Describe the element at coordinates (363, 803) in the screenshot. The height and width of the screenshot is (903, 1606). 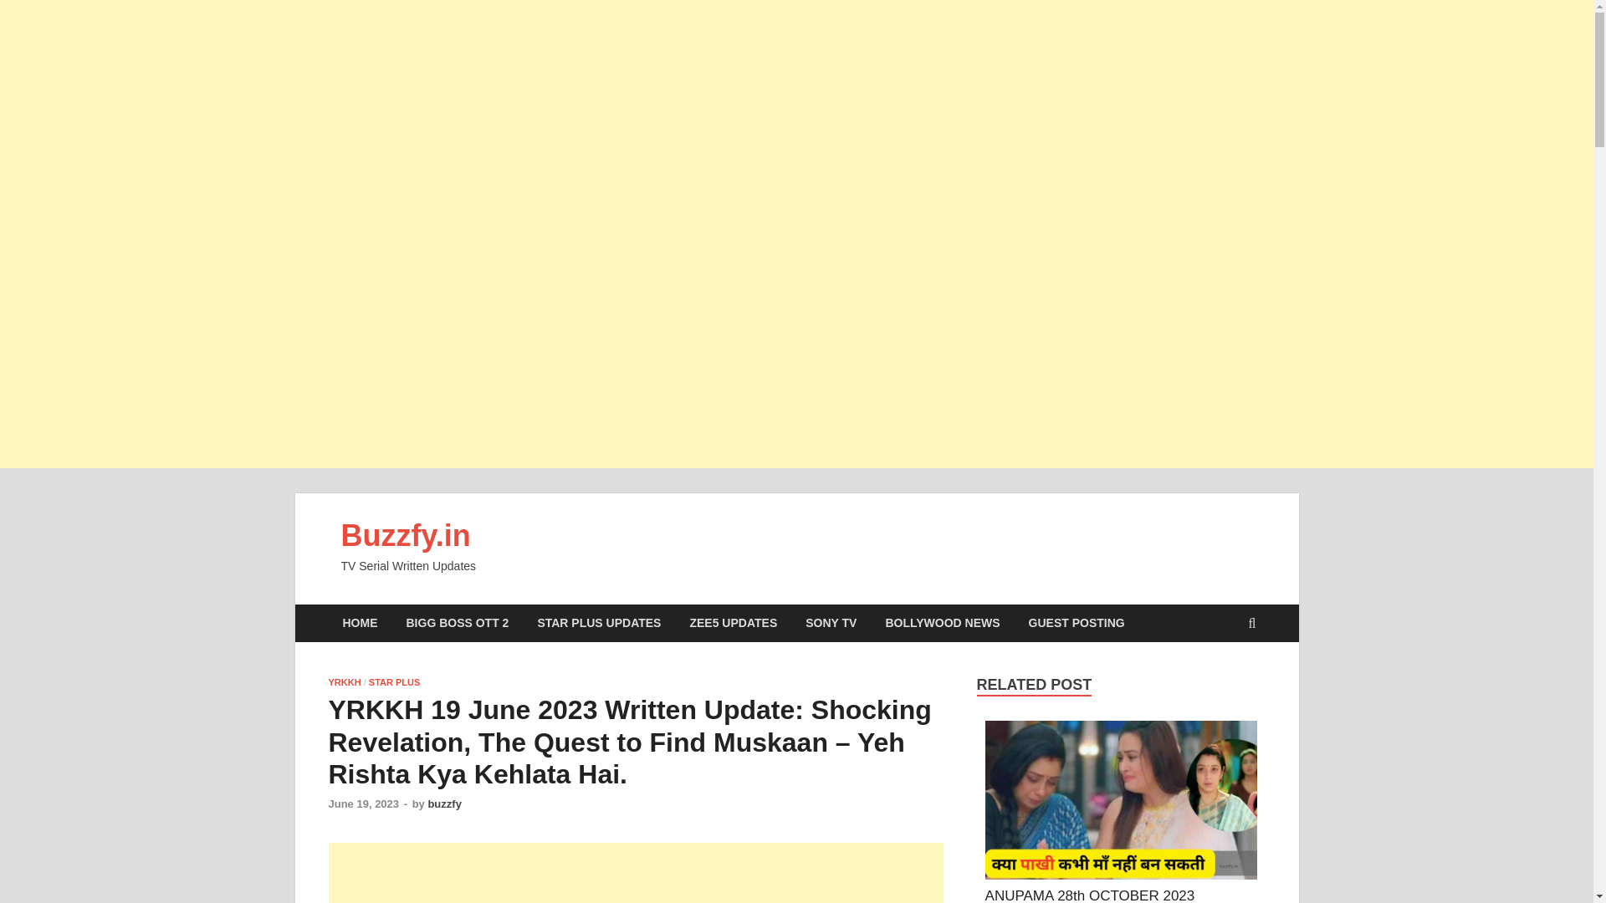
I see `June 19, 2023` at that location.